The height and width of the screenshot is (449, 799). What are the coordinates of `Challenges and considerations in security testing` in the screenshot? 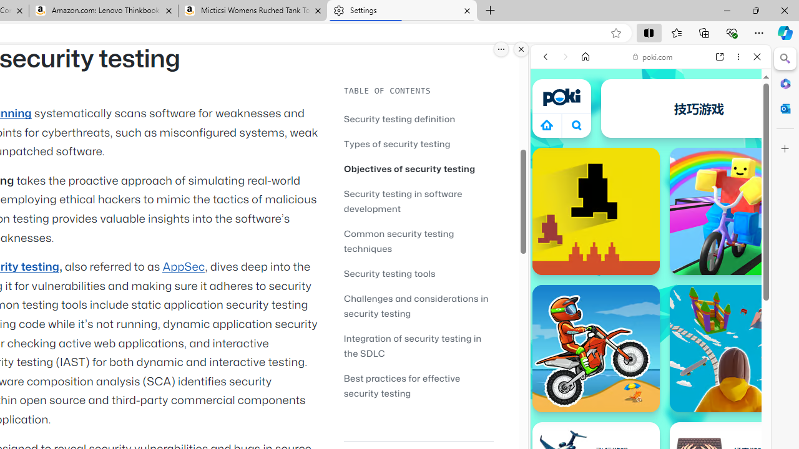 It's located at (418, 306).